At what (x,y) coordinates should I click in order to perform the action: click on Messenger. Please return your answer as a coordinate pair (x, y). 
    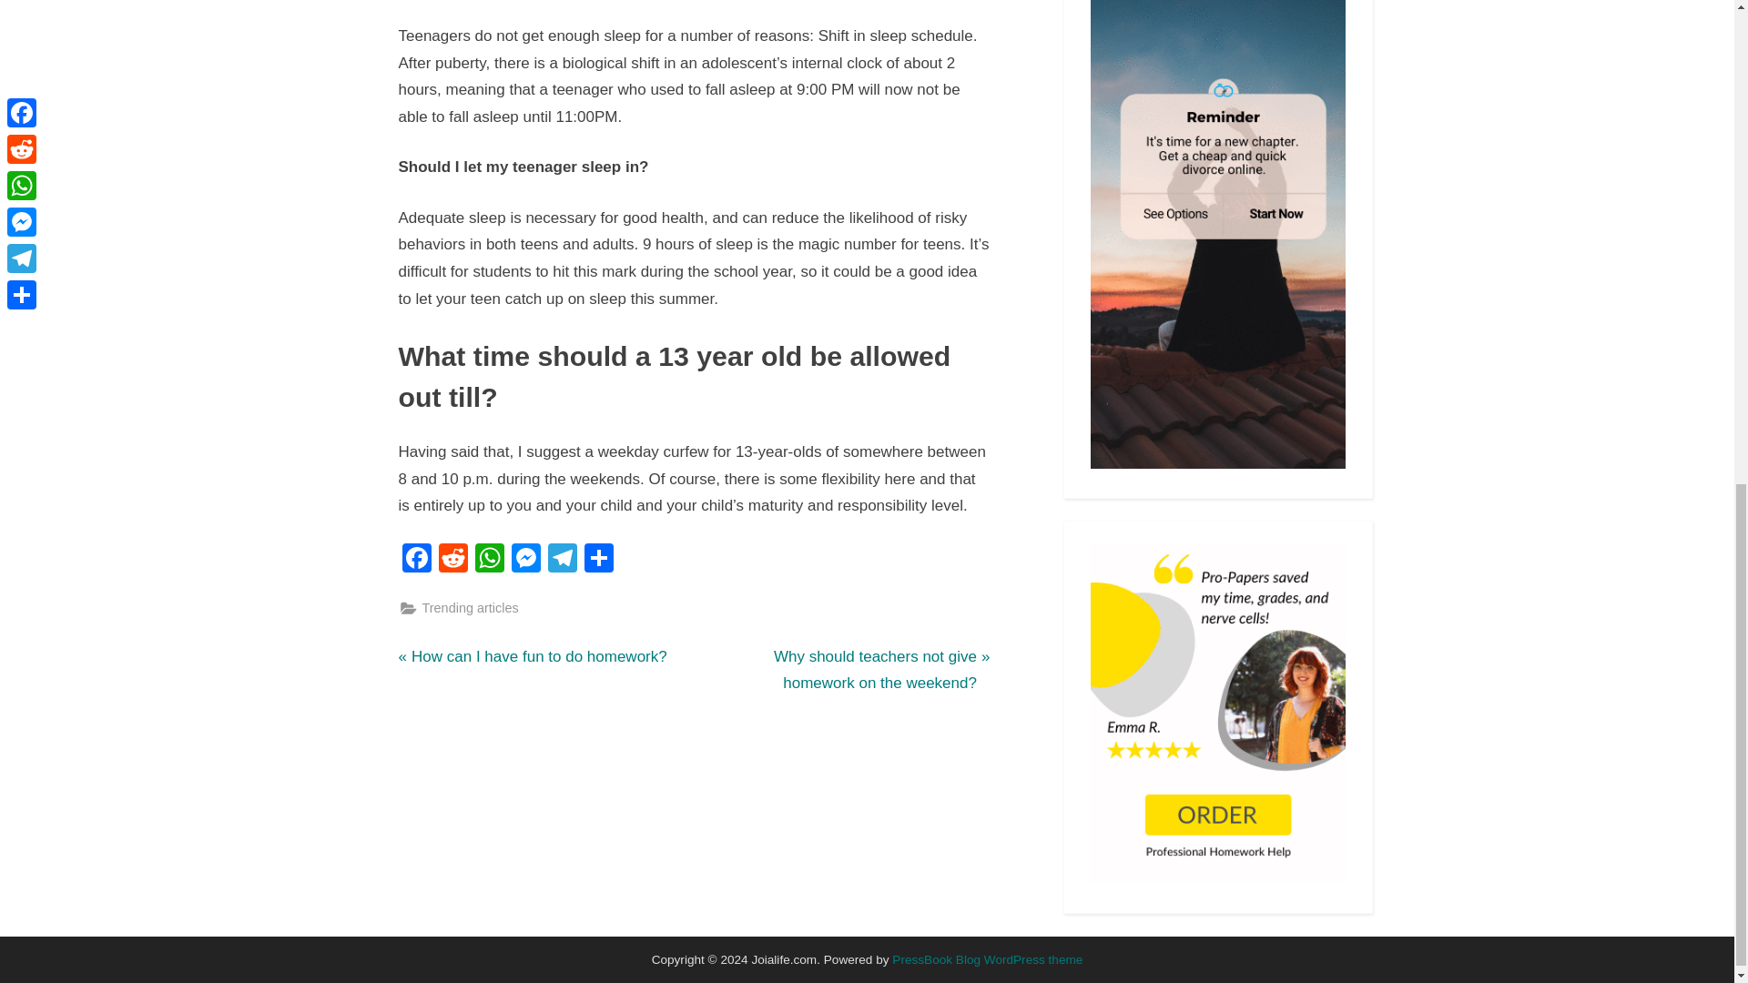
    Looking at the image, I should click on (526, 560).